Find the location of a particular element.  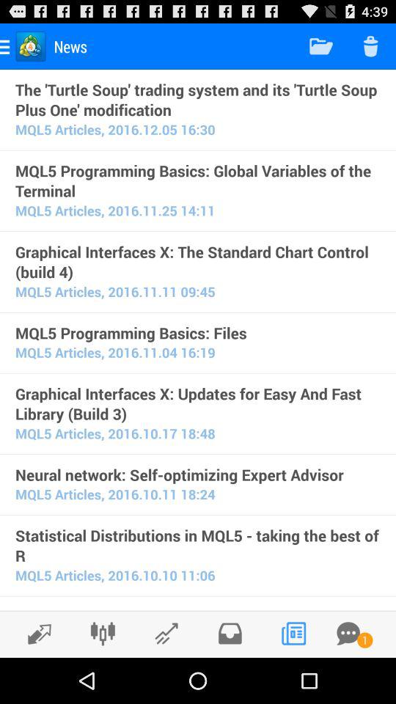

view comprehensive analysis is located at coordinates (103, 634).